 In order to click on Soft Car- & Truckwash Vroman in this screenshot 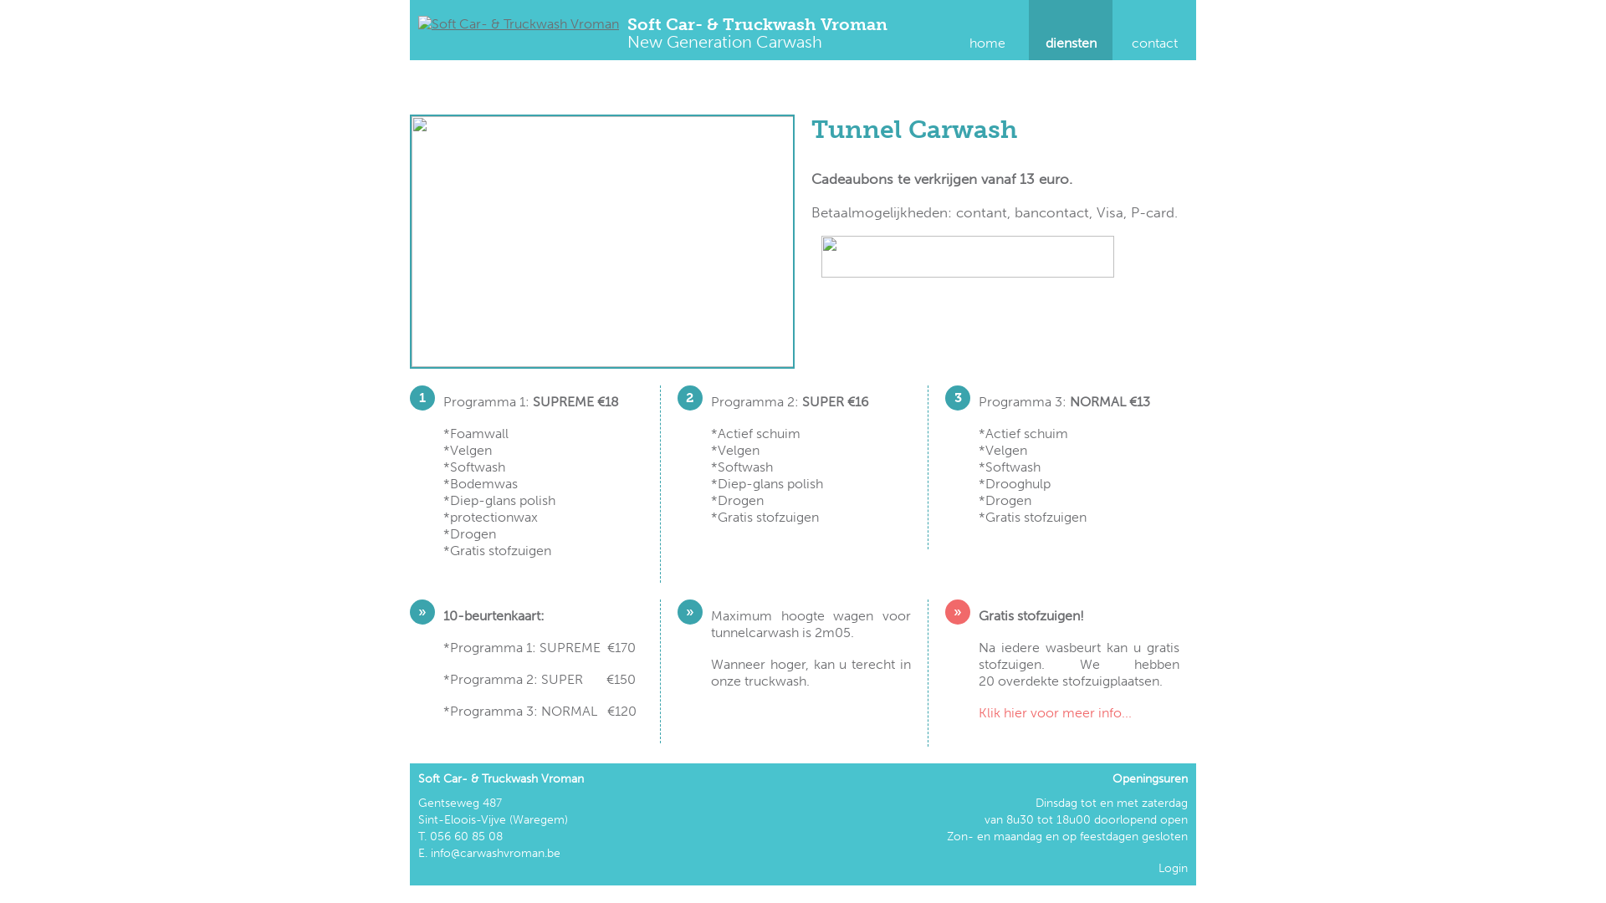, I will do `click(519, 23)`.